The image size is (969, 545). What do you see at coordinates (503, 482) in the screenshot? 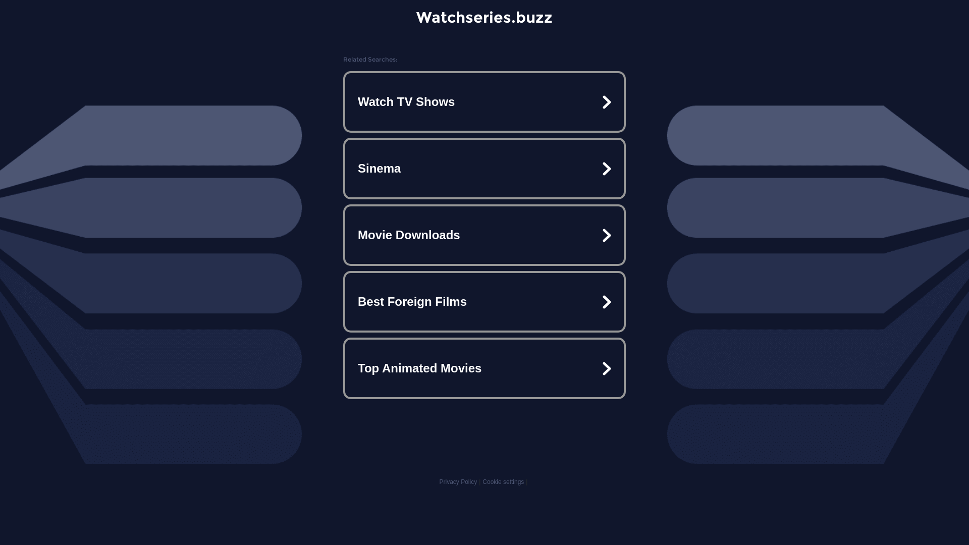
I see `Cookie settings` at bounding box center [503, 482].